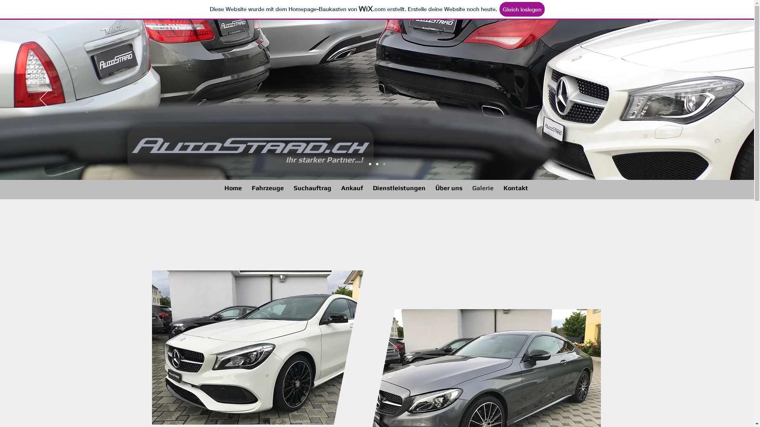  I want to click on Dienstleistungen, so click(399, 188).